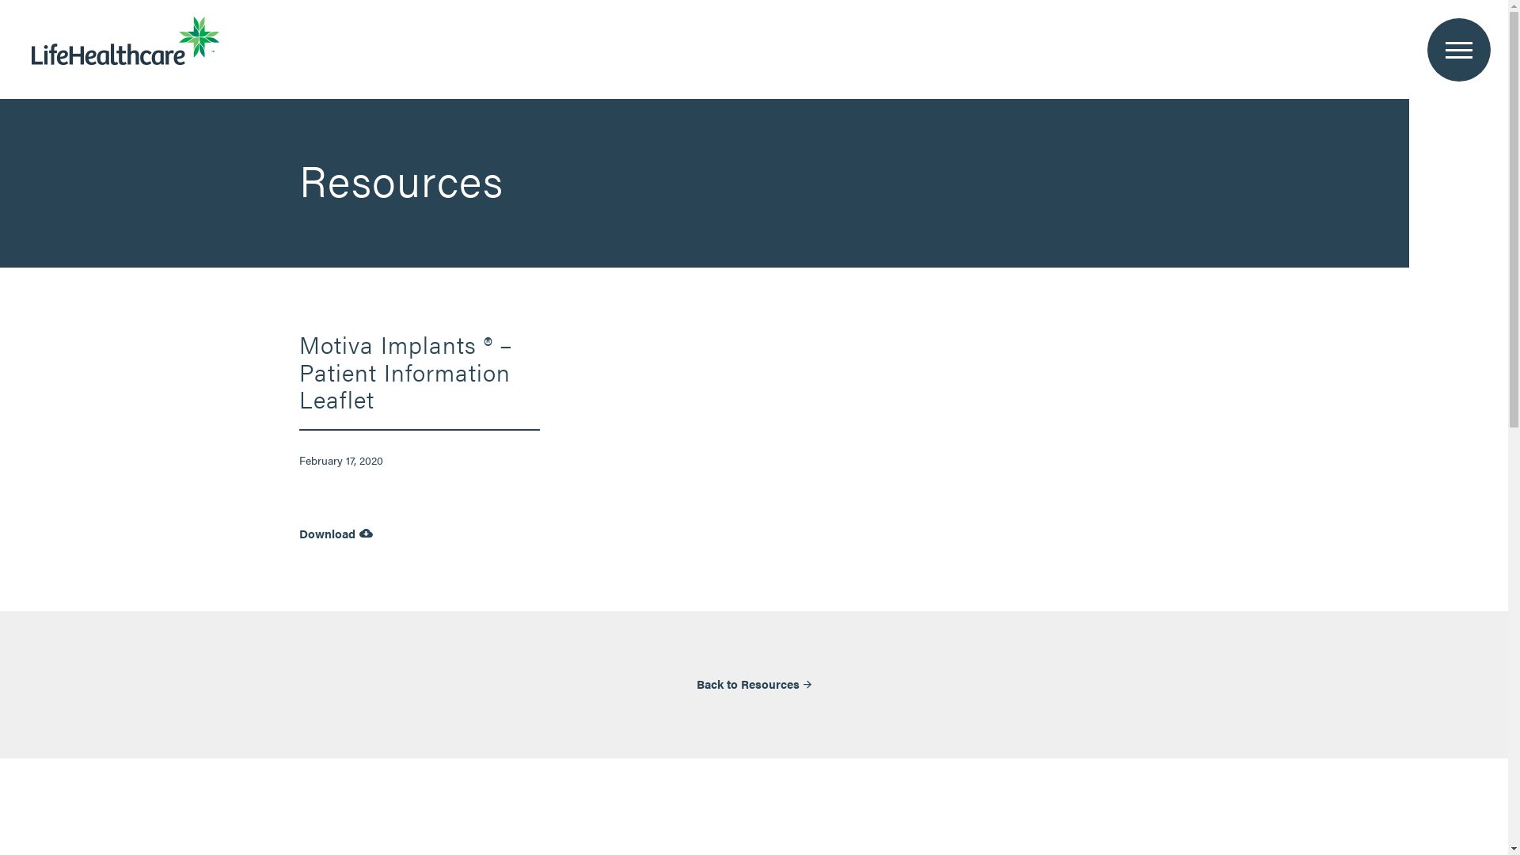 This screenshot has width=1520, height=855. I want to click on Interested in a career with us?, so click(758, 466).